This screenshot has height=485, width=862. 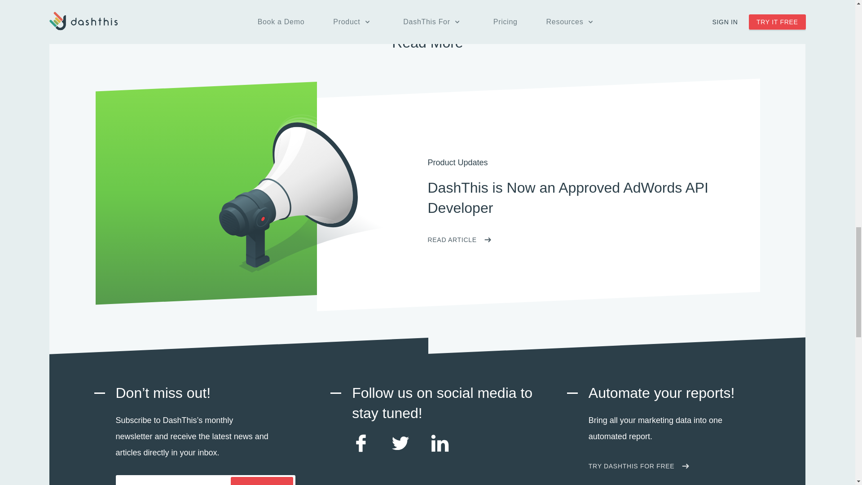 I want to click on DashThis Twitter, so click(x=400, y=449).